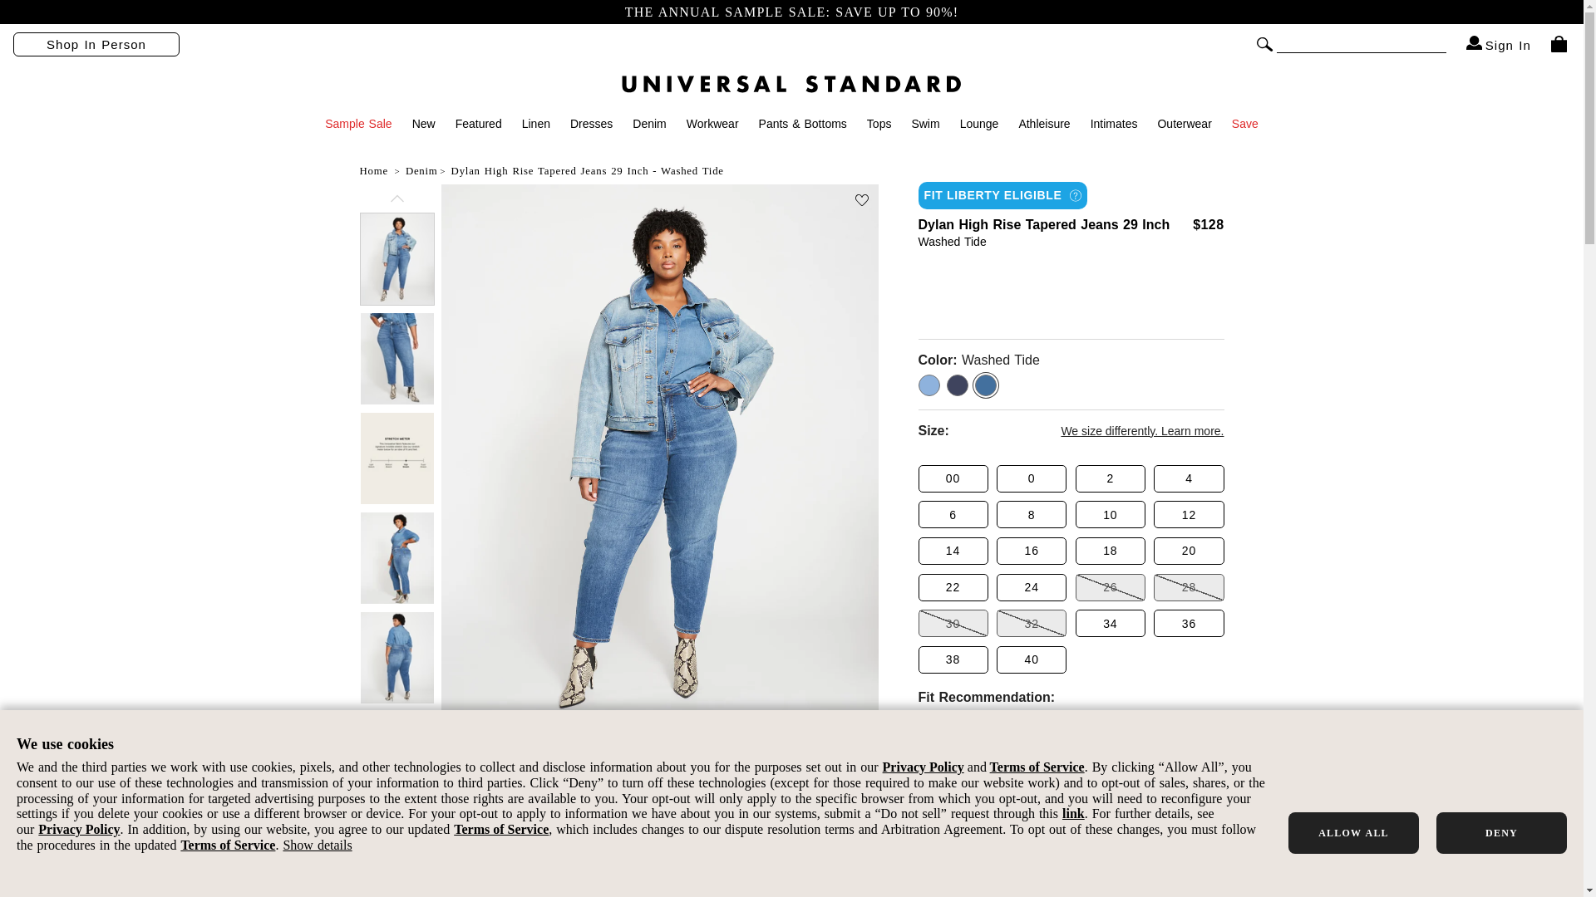  I want to click on DENY, so click(1501, 833).